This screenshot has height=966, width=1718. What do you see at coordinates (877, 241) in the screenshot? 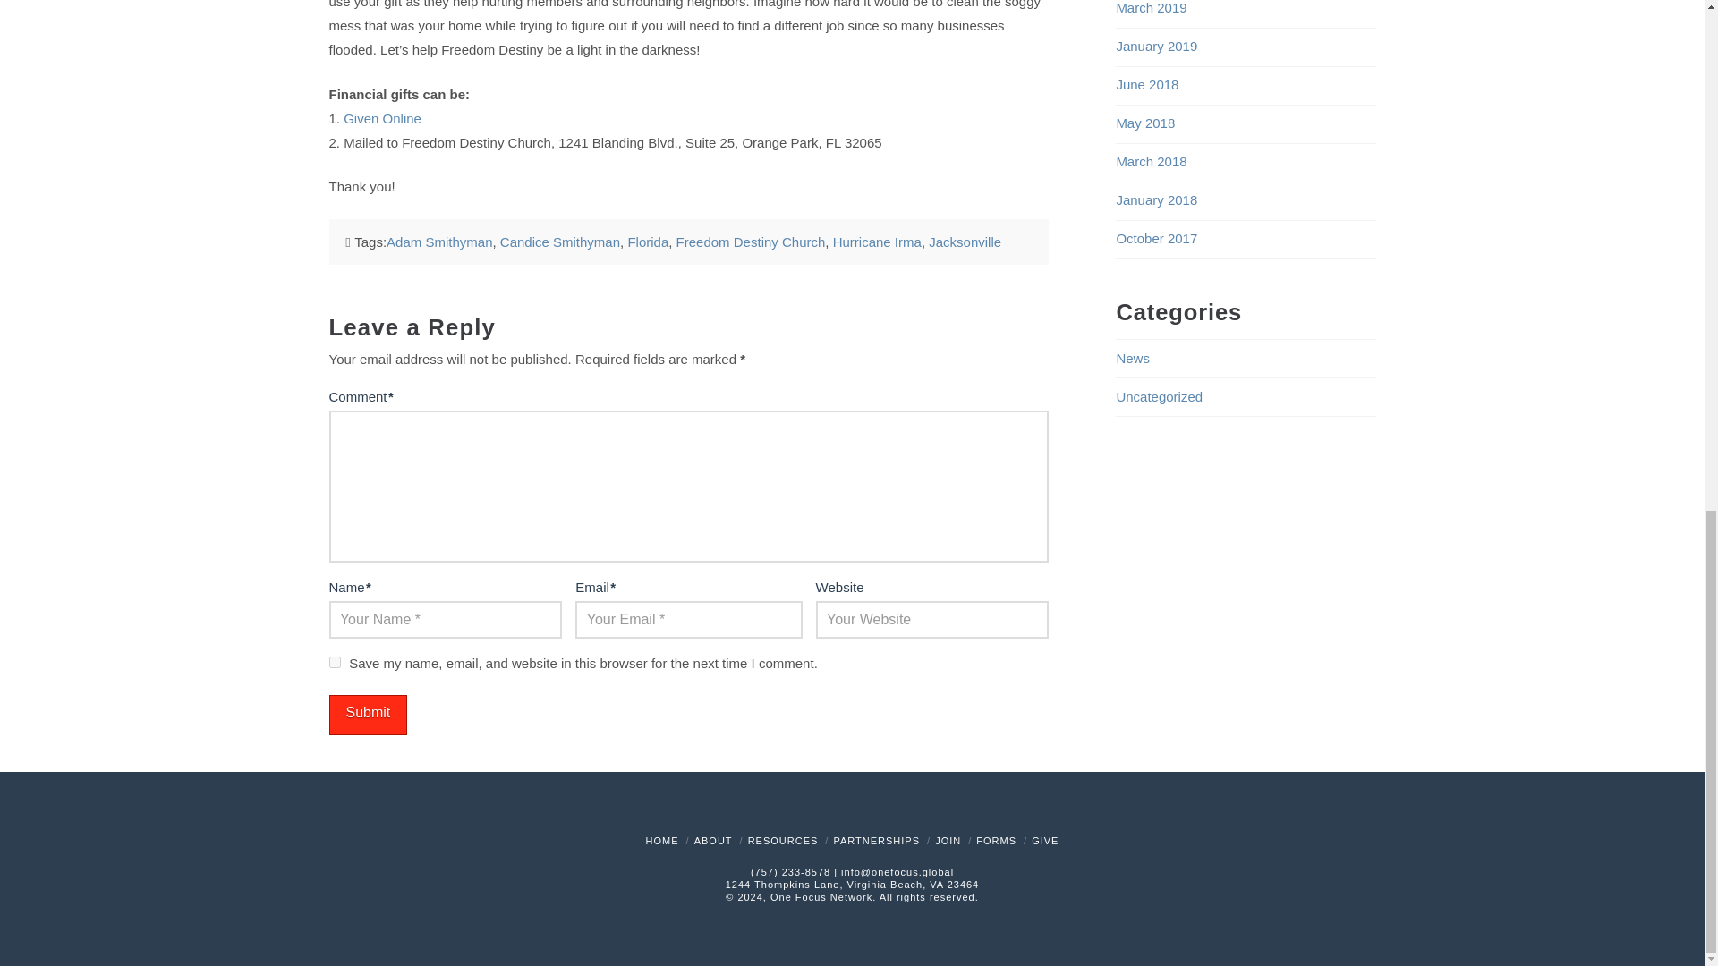
I see `Hurricane Irma` at bounding box center [877, 241].